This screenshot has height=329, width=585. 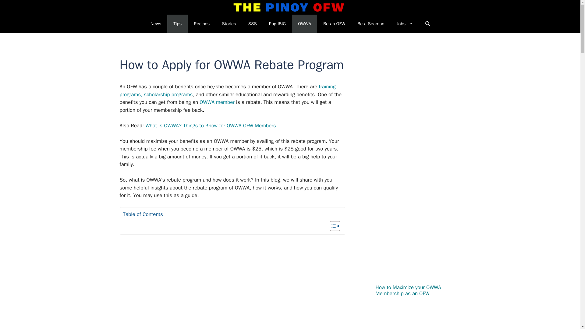 I want to click on Stories, so click(x=229, y=24).